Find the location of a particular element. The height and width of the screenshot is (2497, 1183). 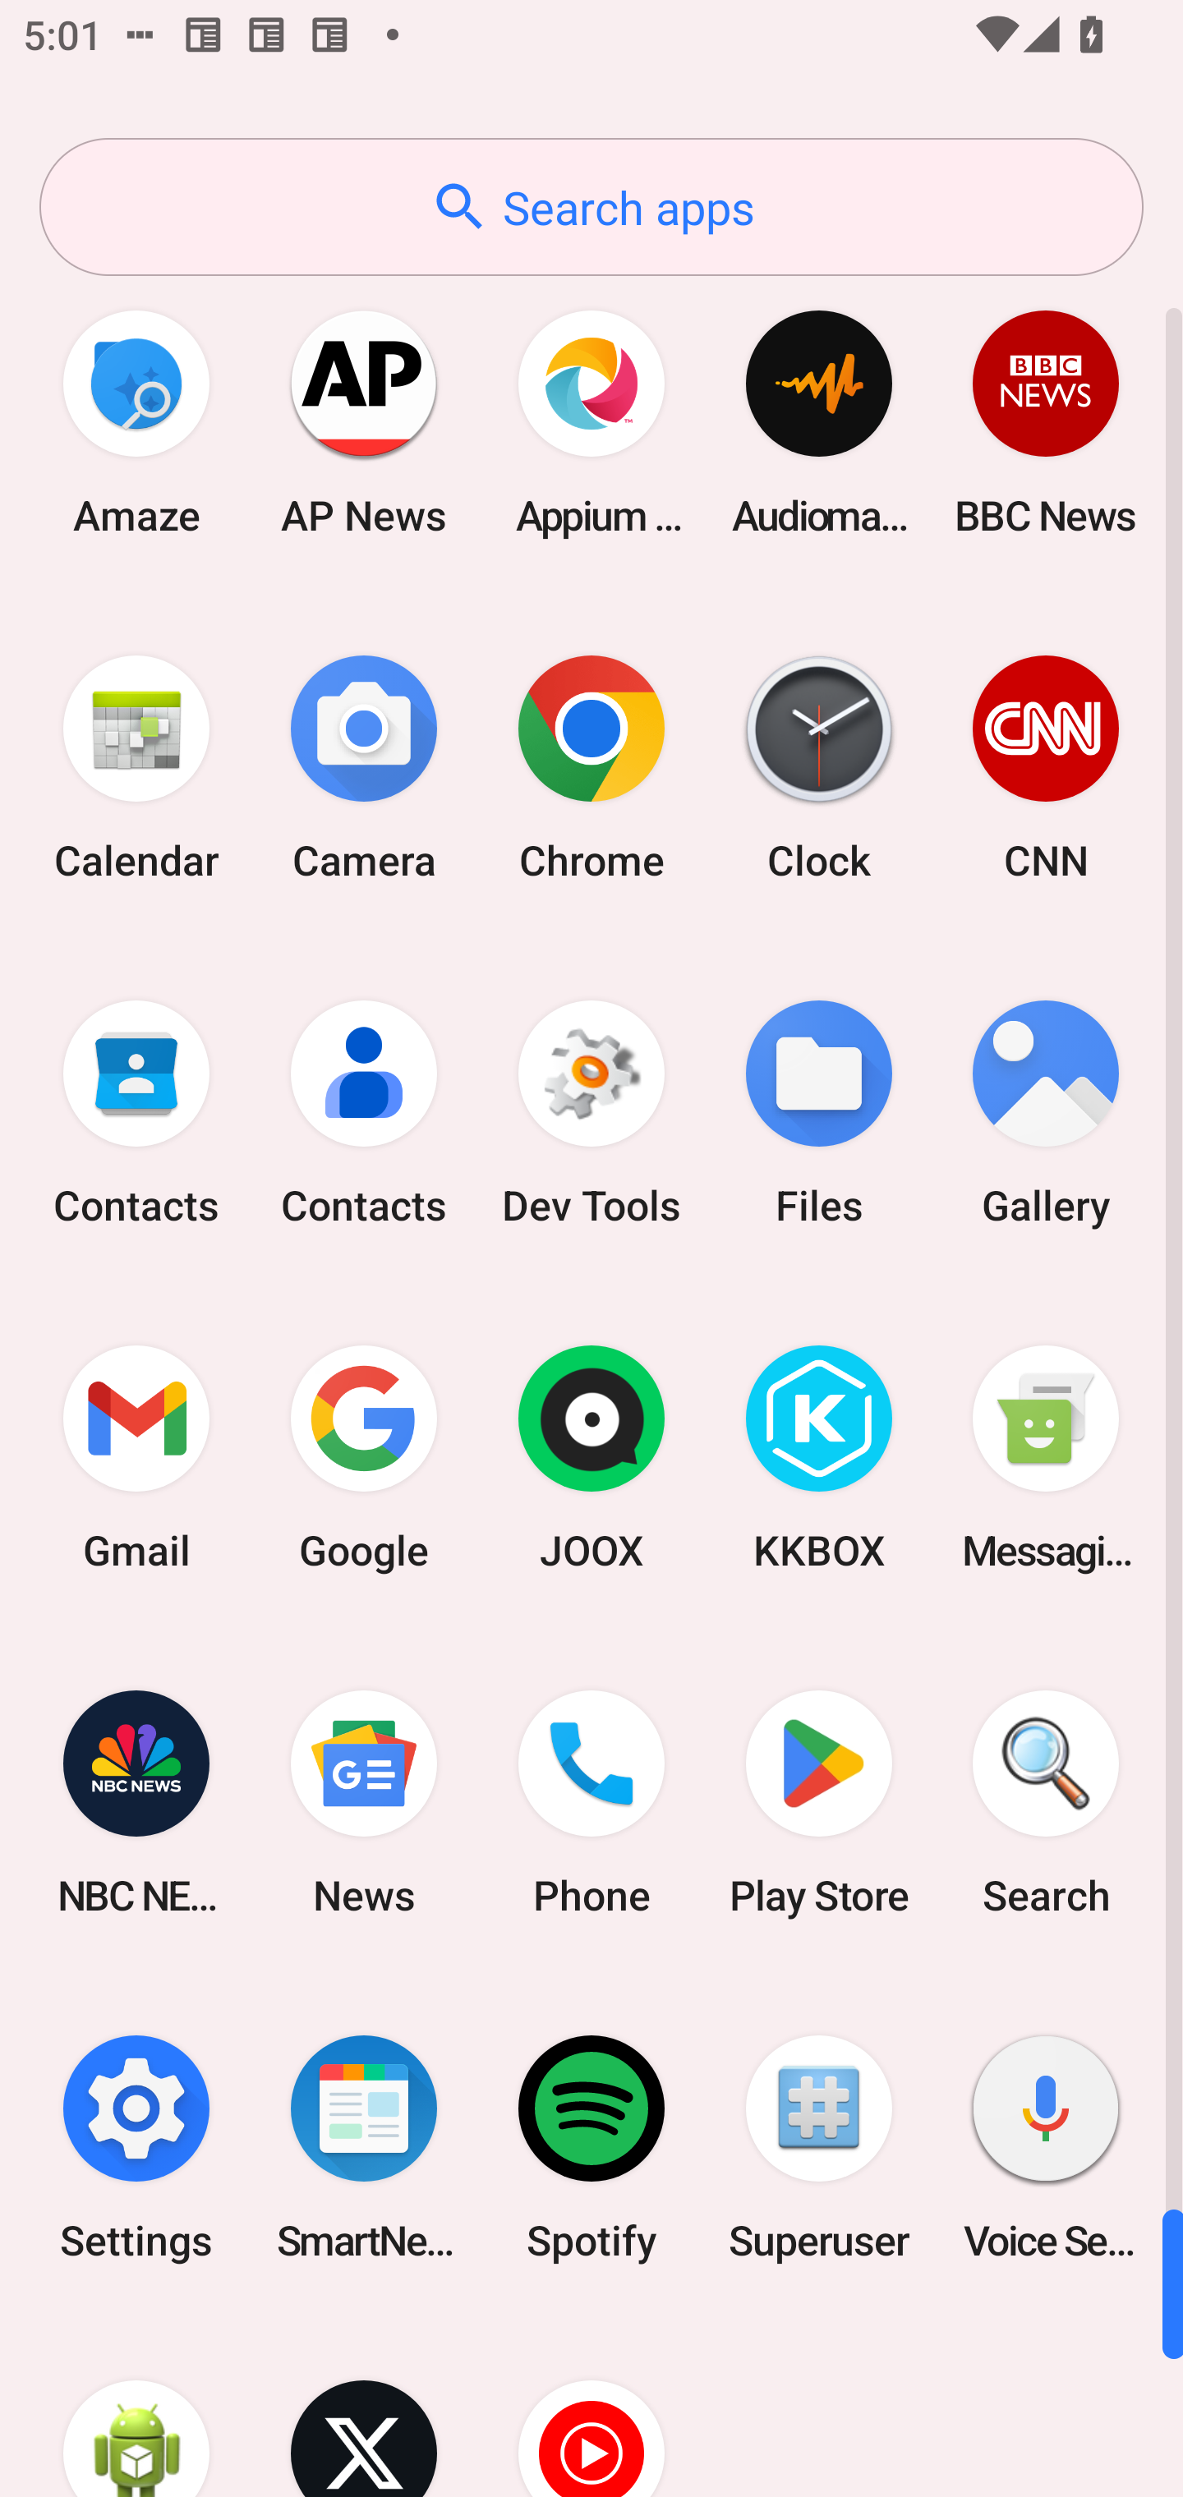

Amaze is located at coordinates (136, 422).